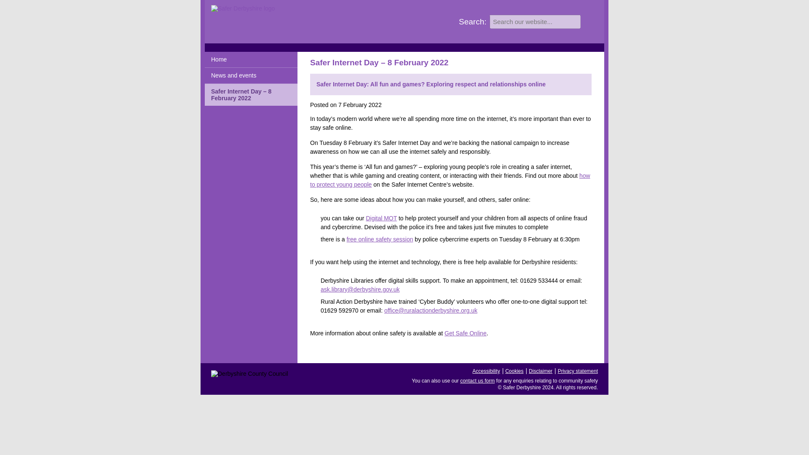  I want to click on Search our website..., so click(535, 21).